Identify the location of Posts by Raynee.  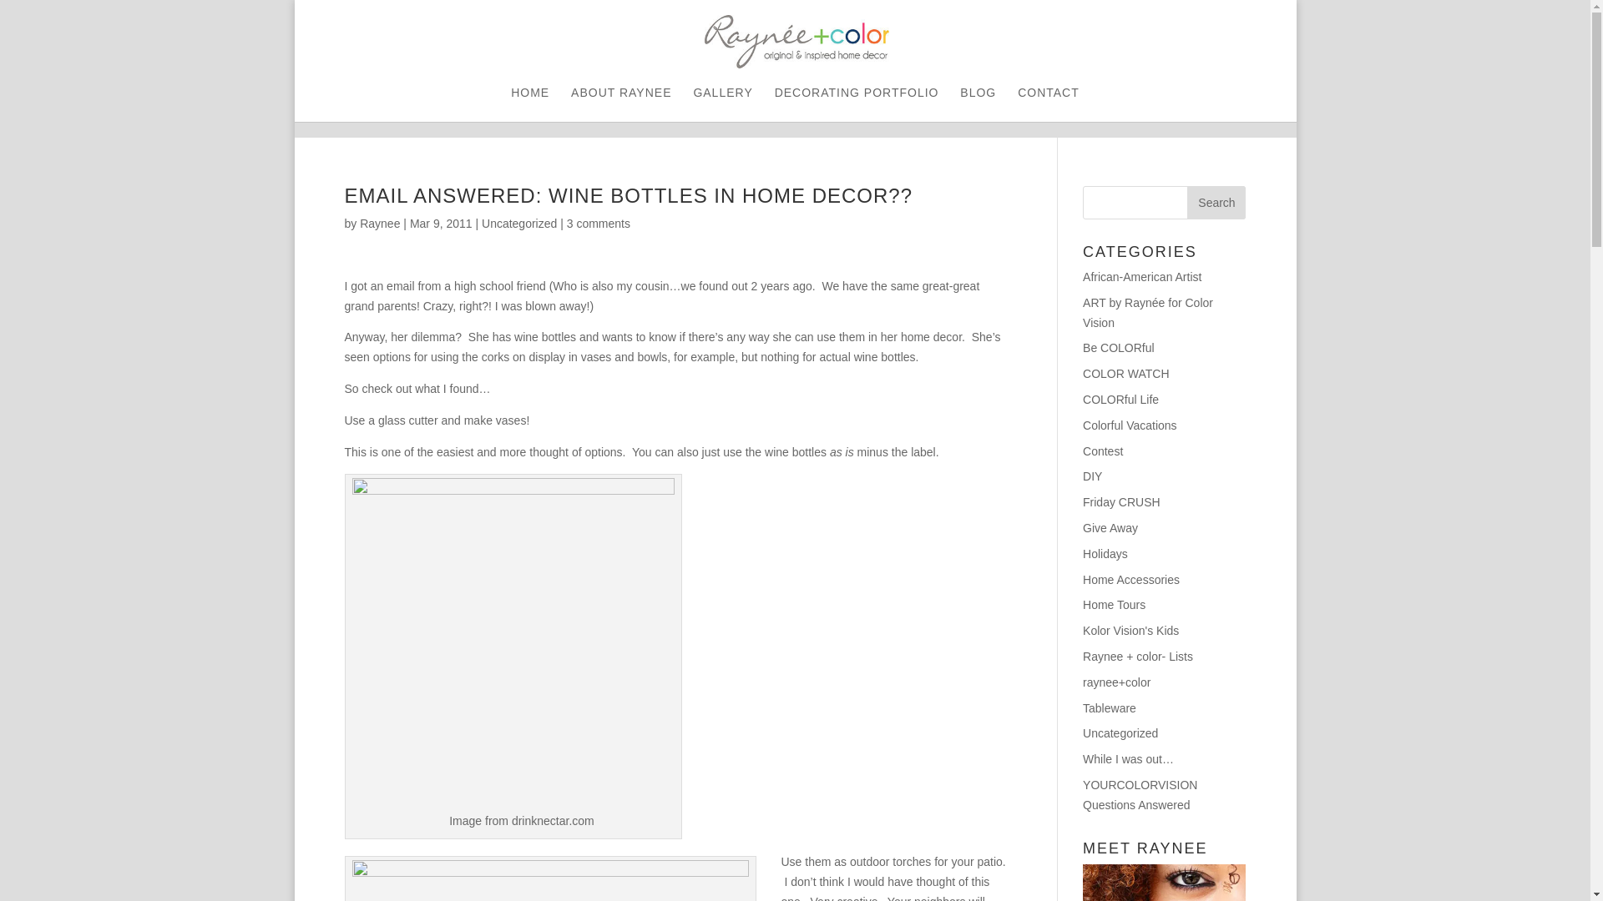
(379, 224).